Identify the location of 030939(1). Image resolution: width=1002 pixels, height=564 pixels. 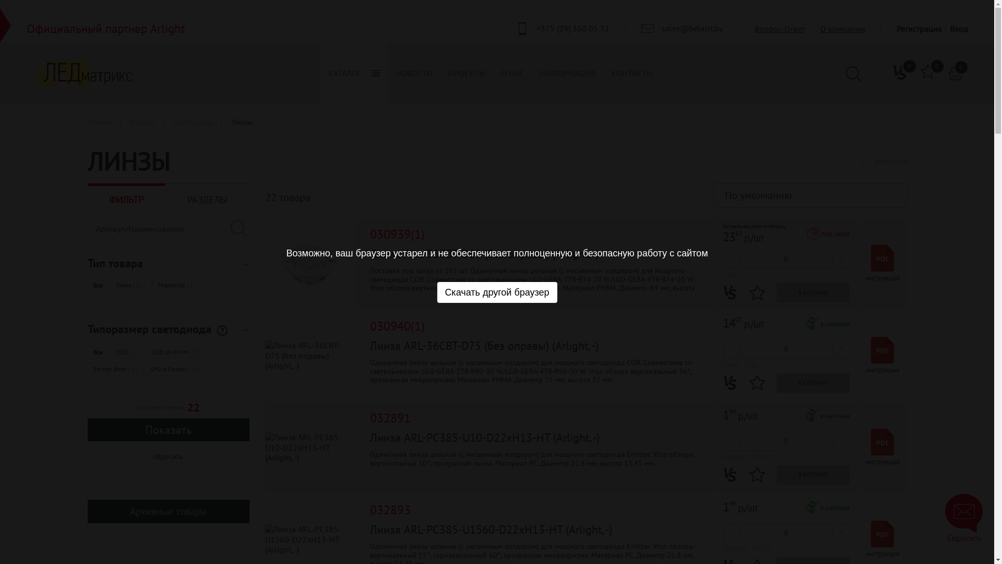
(397, 235).